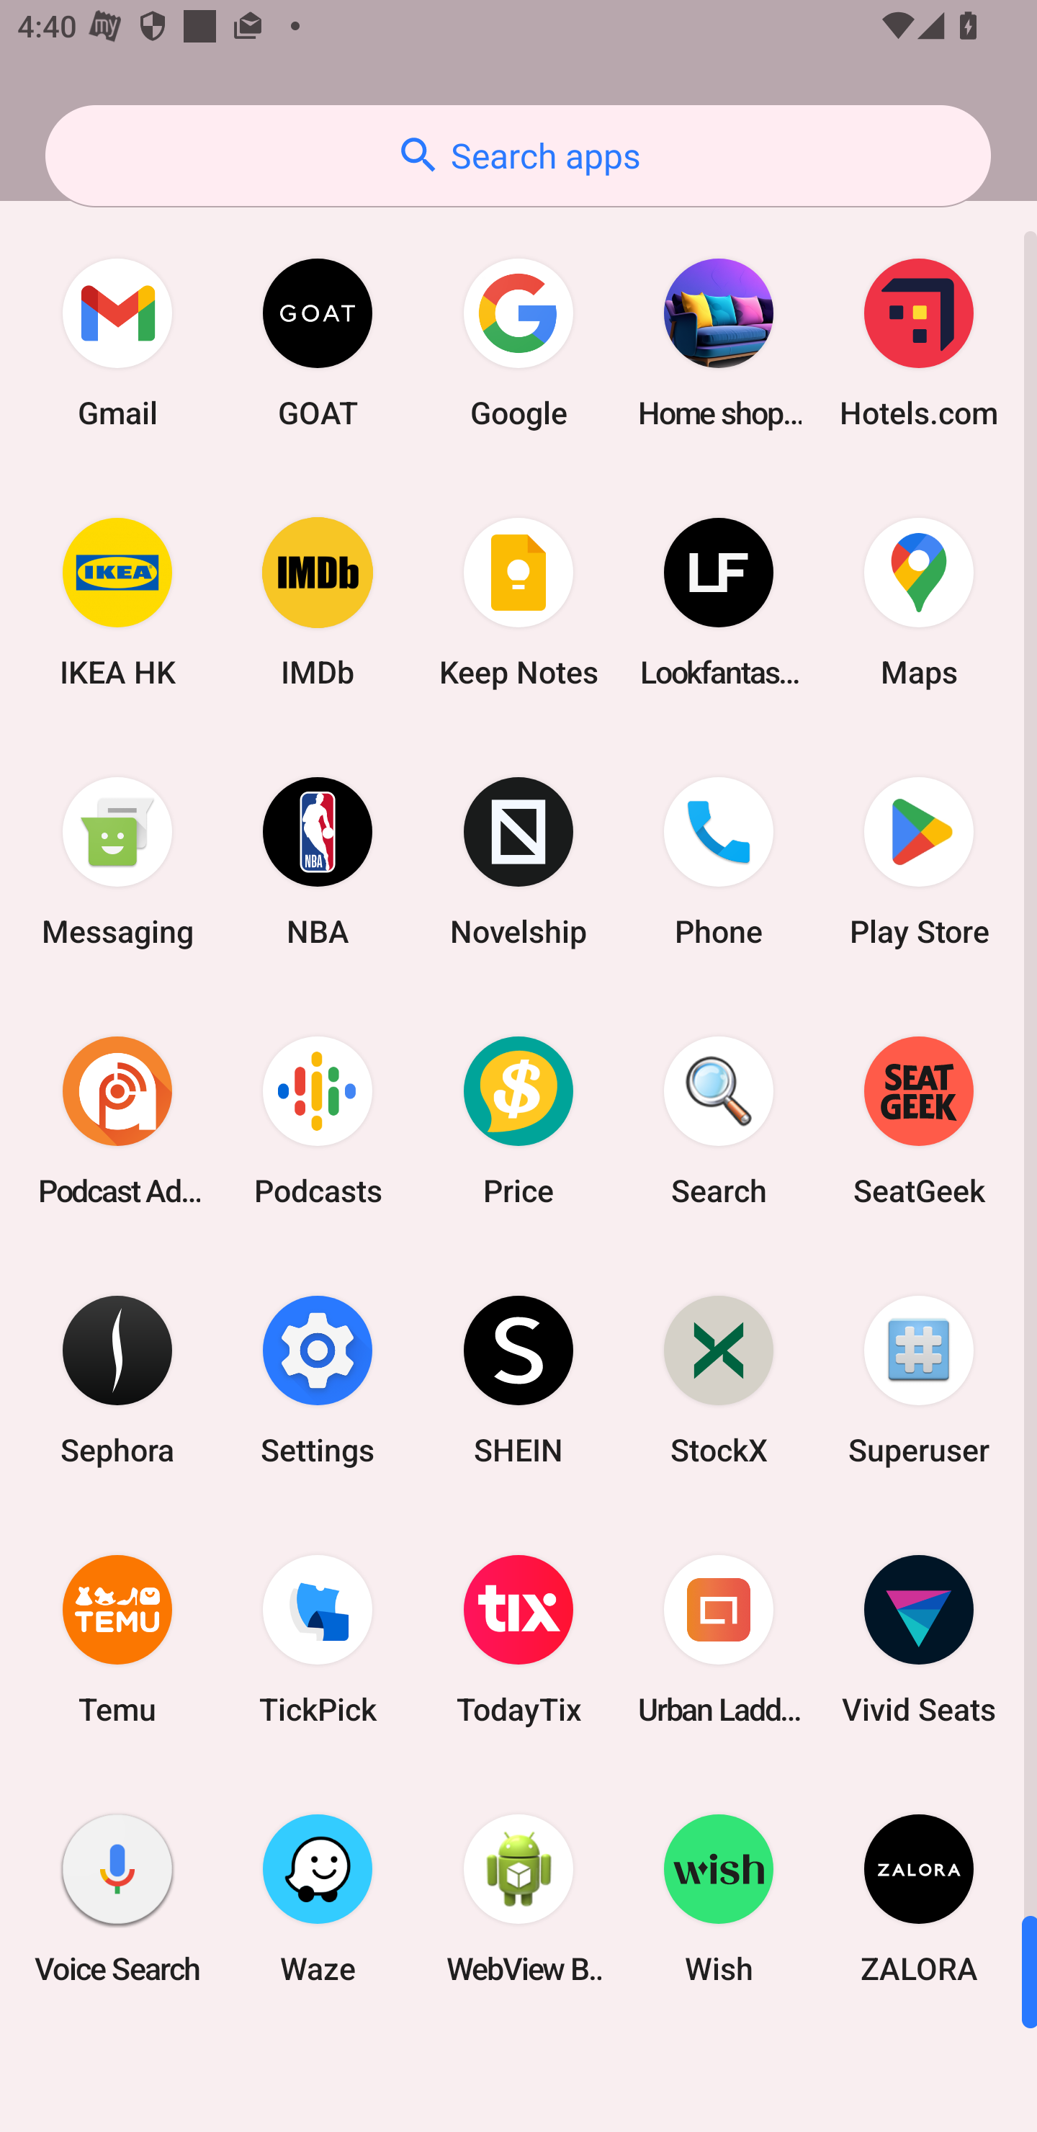  What do you see at coordinates (719, 602) in the screenshot?
I see `Lookfantastic` at bounding box center [719, 602].